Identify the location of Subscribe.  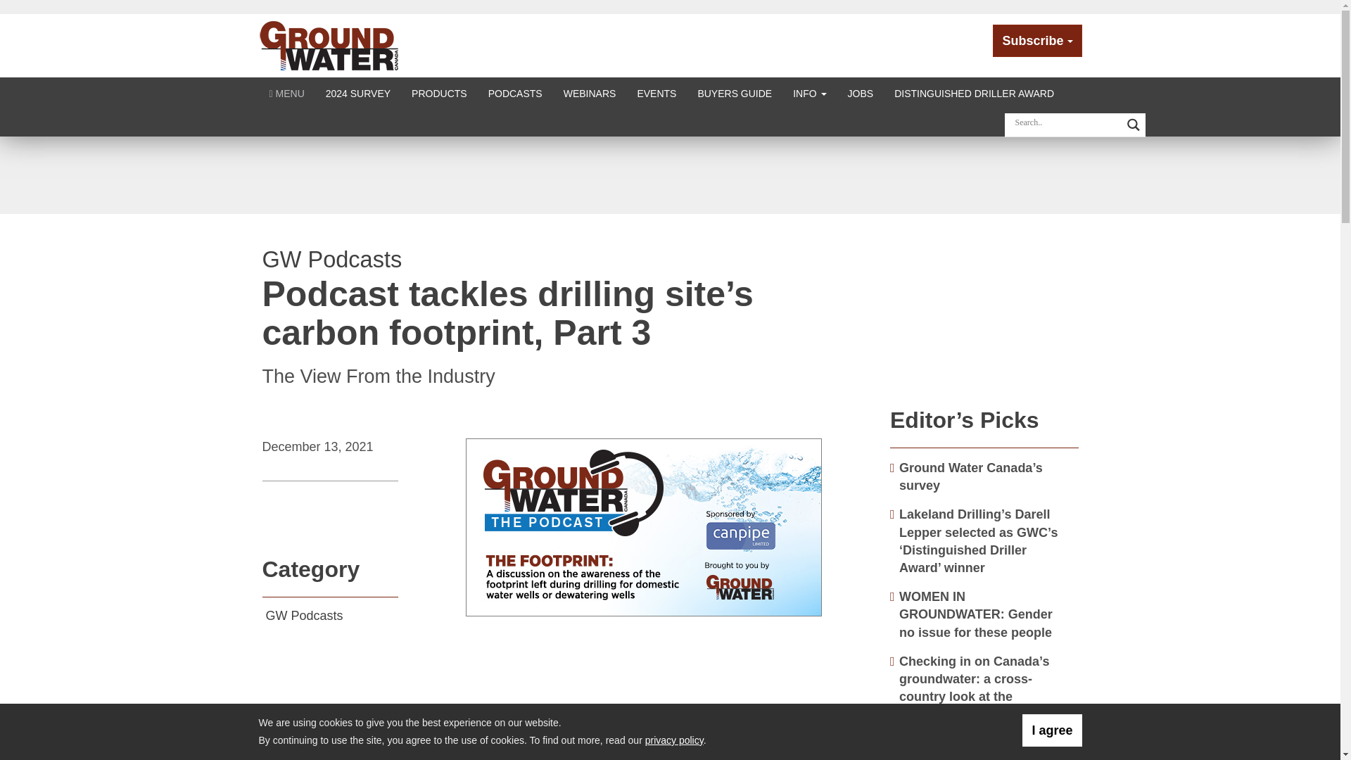
(1037, 41).